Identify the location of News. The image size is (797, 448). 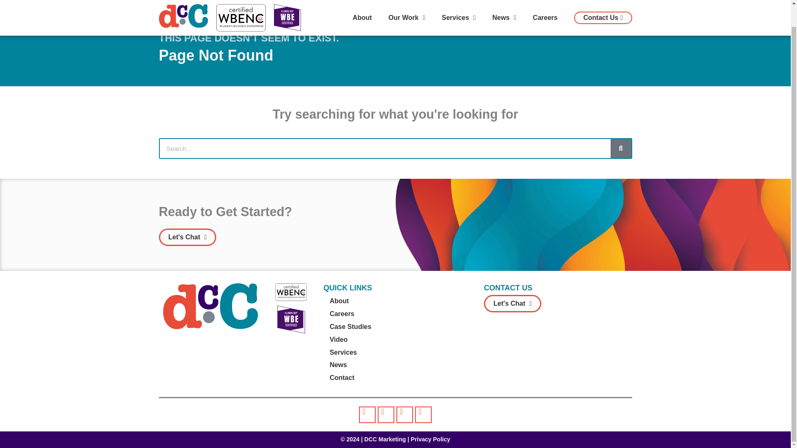
(504, 2).